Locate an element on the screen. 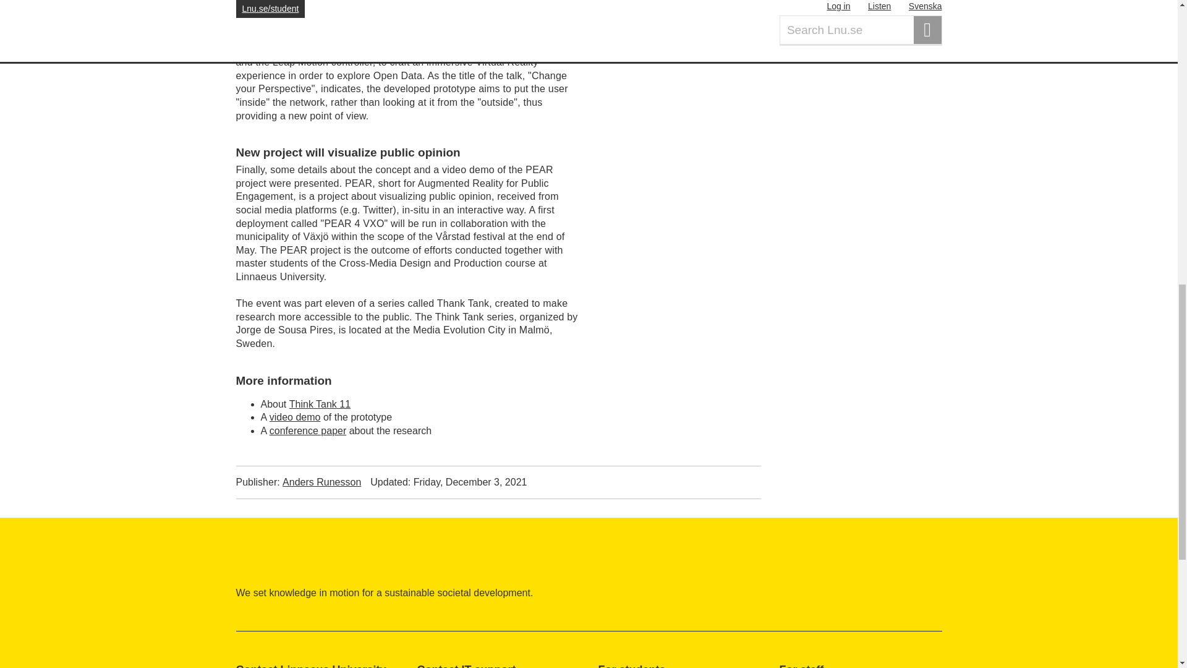 The height and width of the screenshot is (668, 1187). Updated is located at coordinates (449, 482).